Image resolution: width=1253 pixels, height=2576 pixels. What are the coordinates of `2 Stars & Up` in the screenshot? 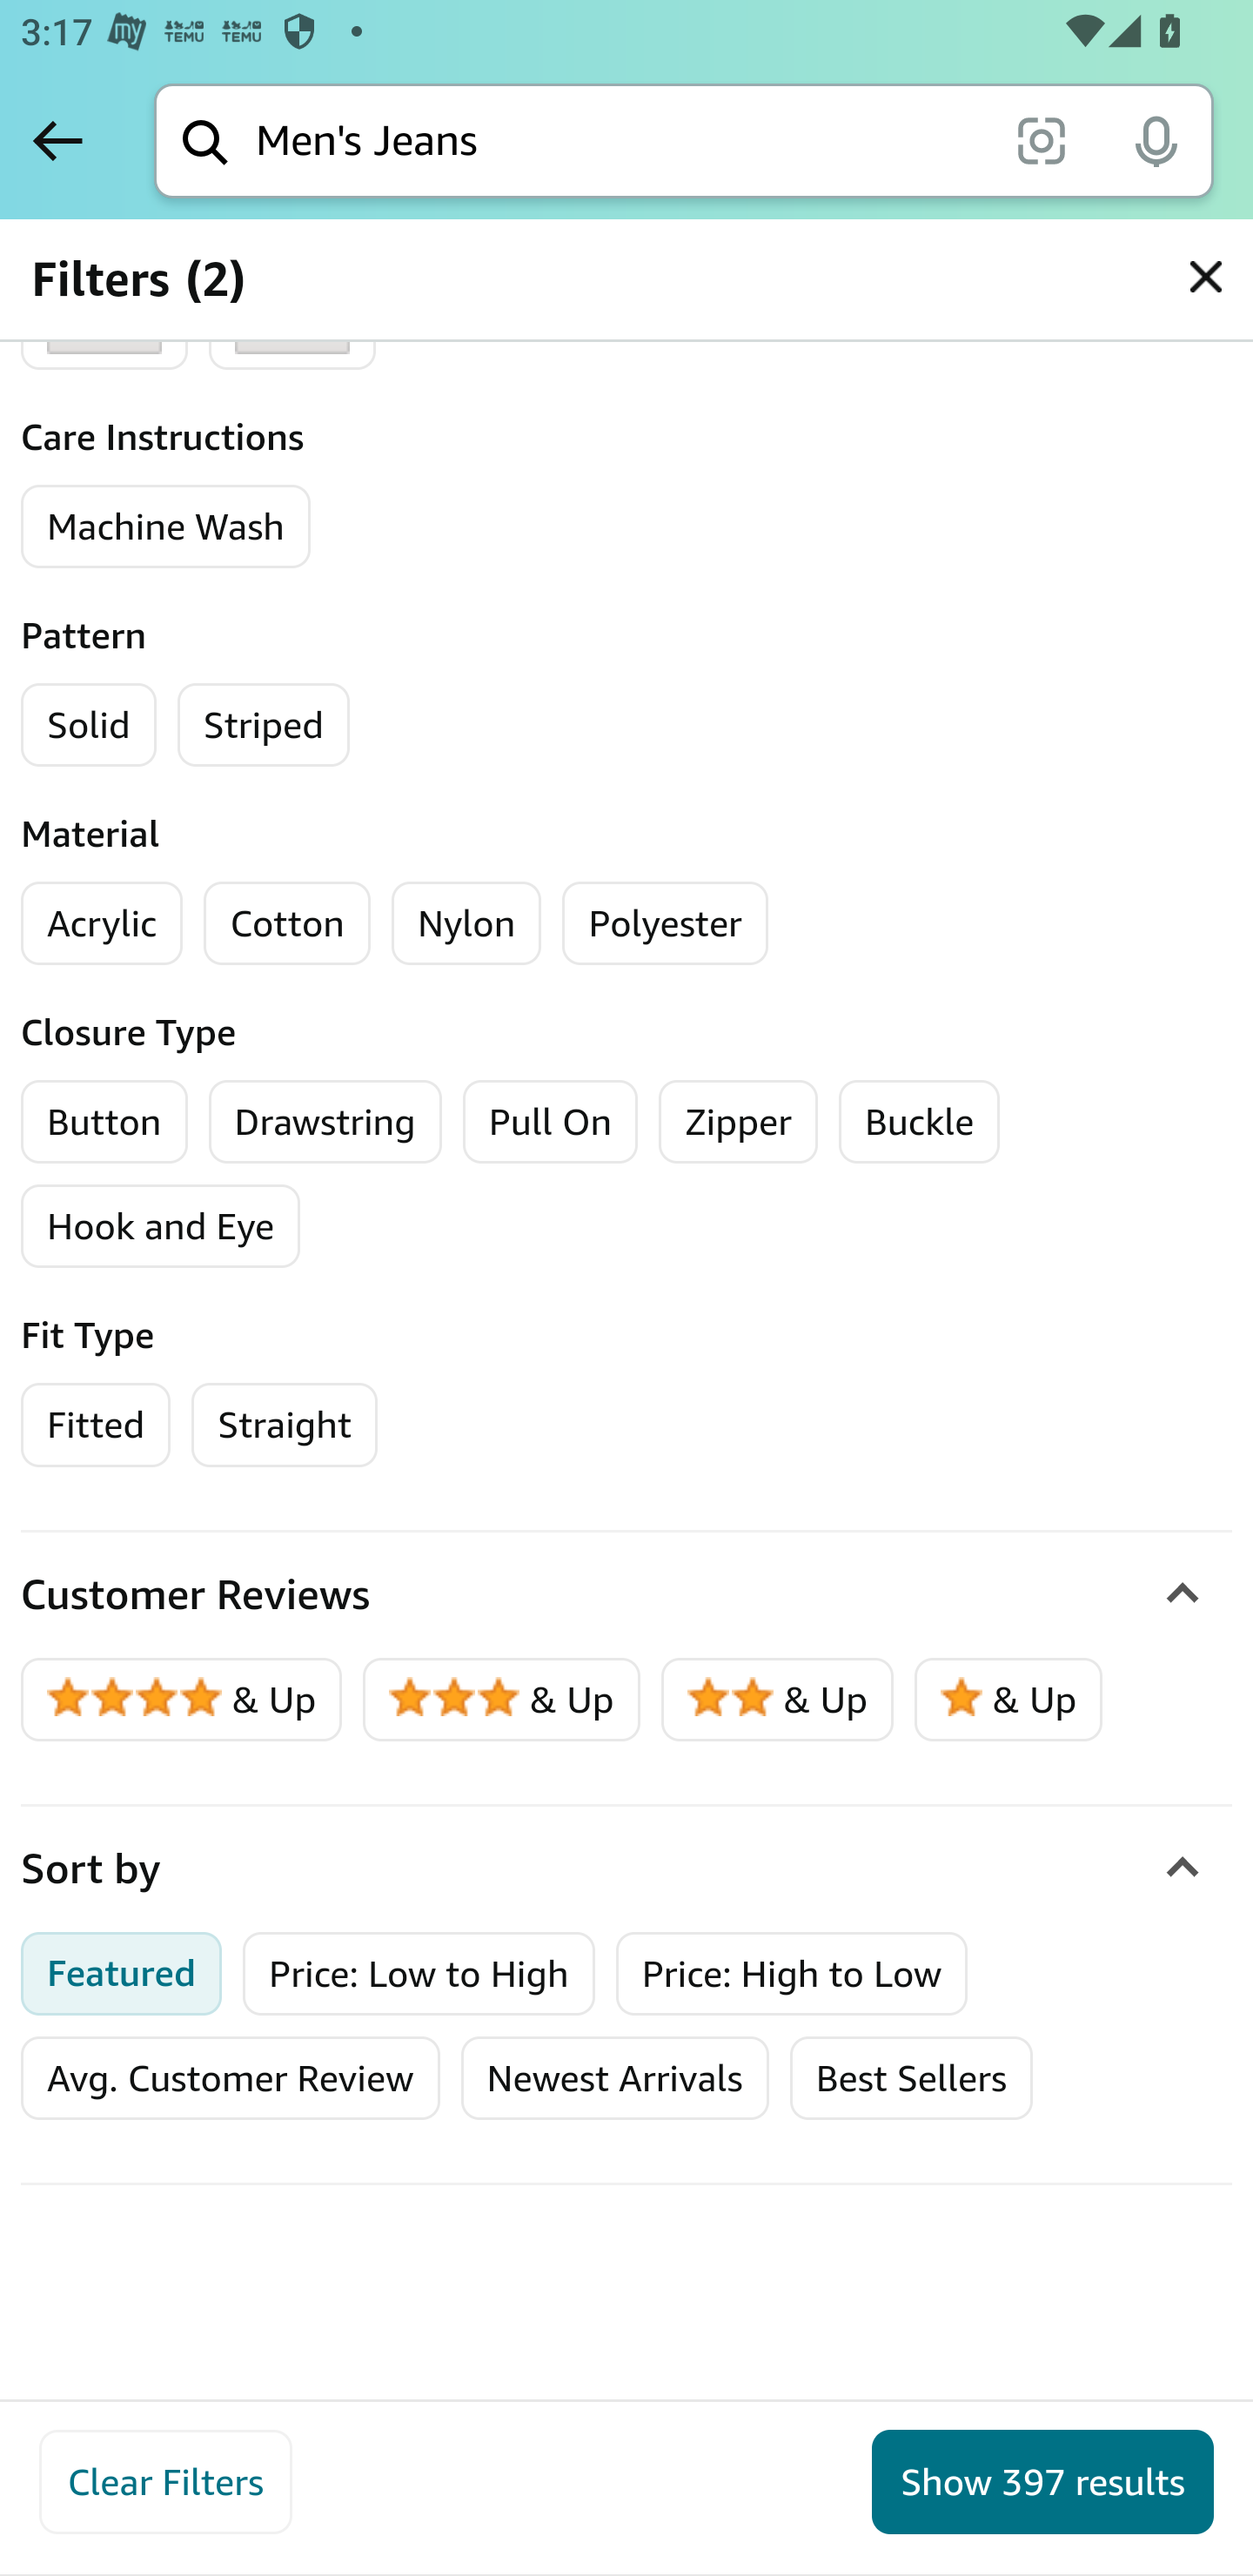 It's located at (778, 1699).